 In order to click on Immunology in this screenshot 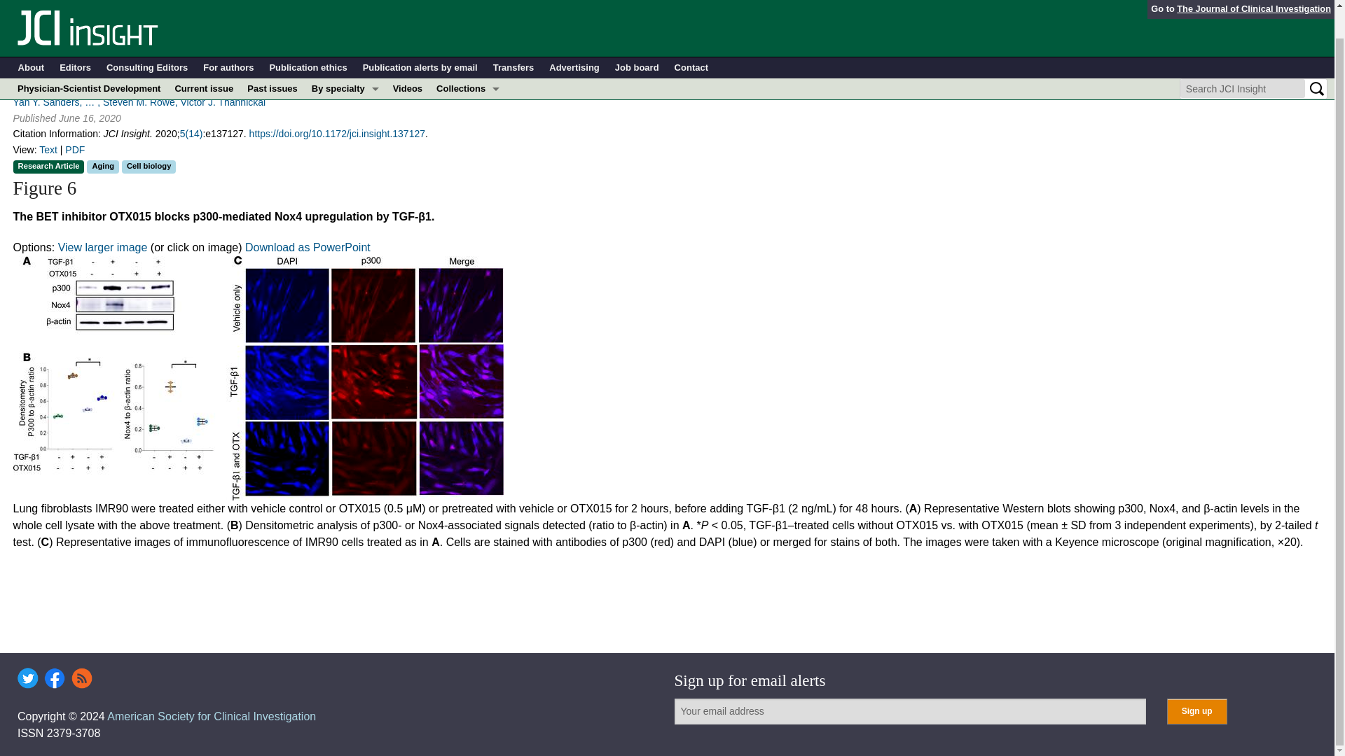, I will do `click(345, 122)`.